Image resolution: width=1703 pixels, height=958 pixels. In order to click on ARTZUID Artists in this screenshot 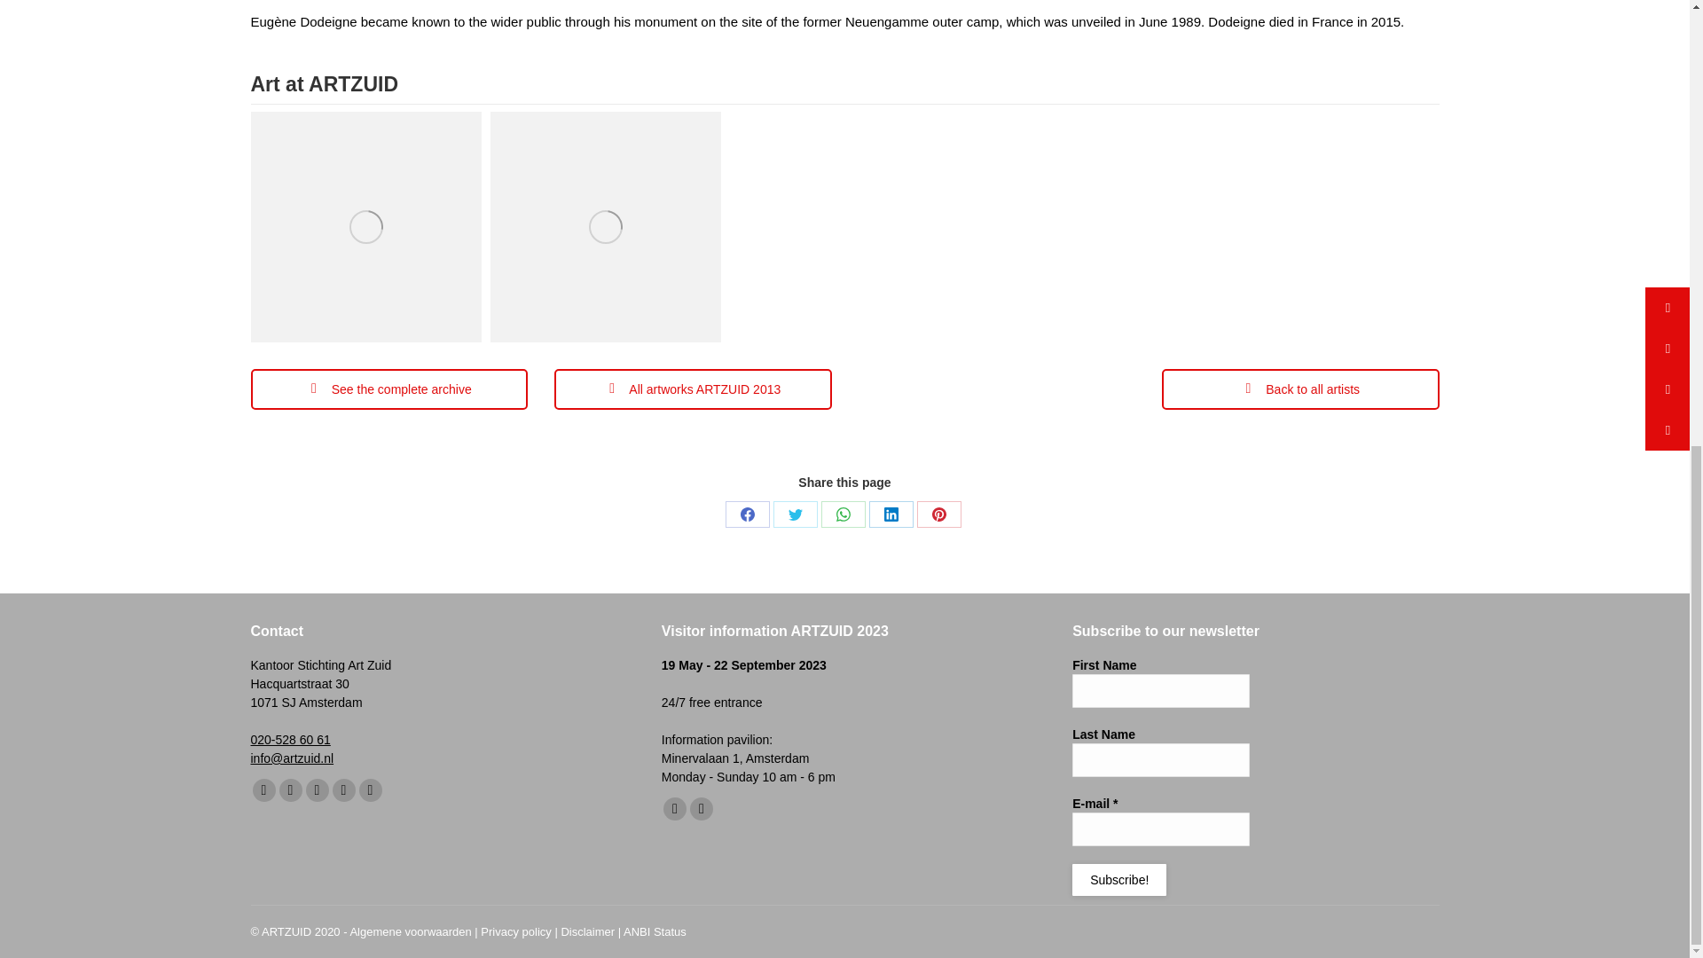, I will do `click(1300, 389)`.